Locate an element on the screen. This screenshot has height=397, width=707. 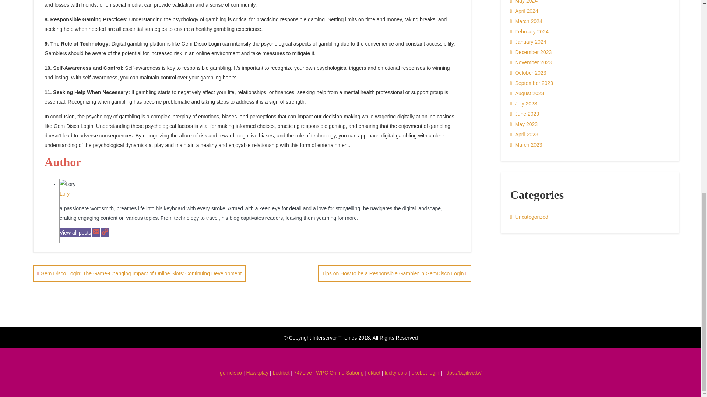
March 2023 is located at coordinates (526, 145).